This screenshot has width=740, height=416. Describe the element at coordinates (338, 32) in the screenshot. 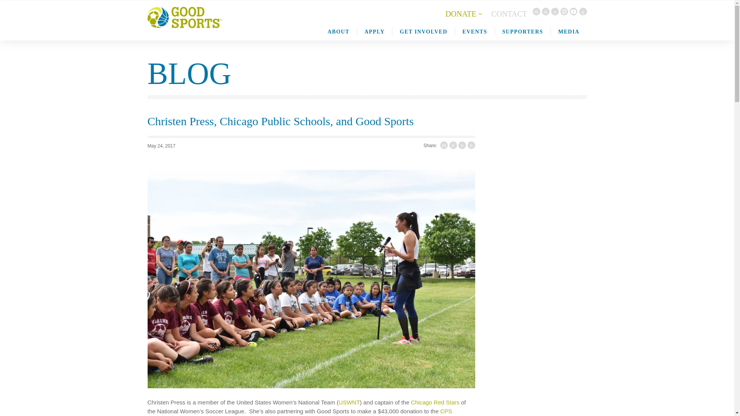

I see `ABOUT` at that location.